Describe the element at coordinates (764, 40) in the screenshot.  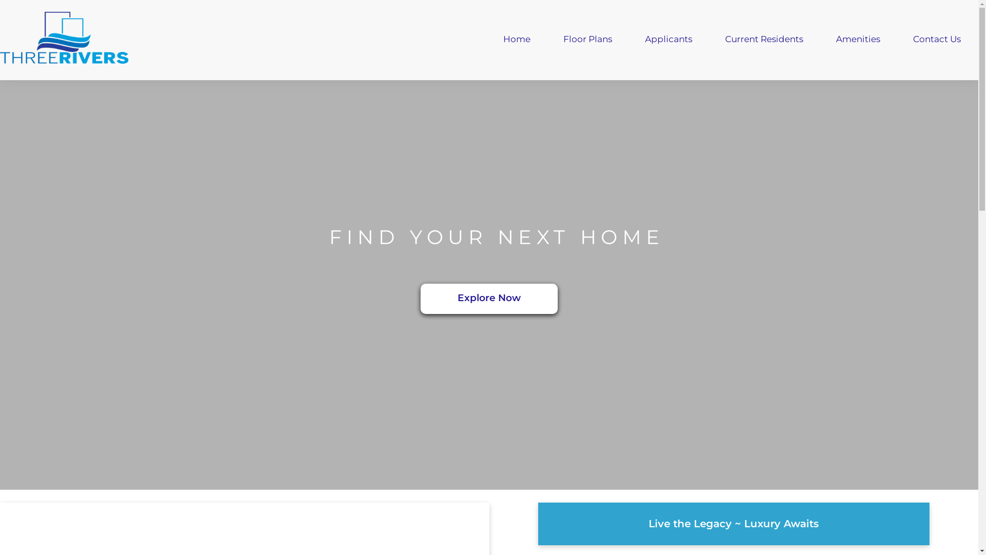
I see `Current Residents` at that location.